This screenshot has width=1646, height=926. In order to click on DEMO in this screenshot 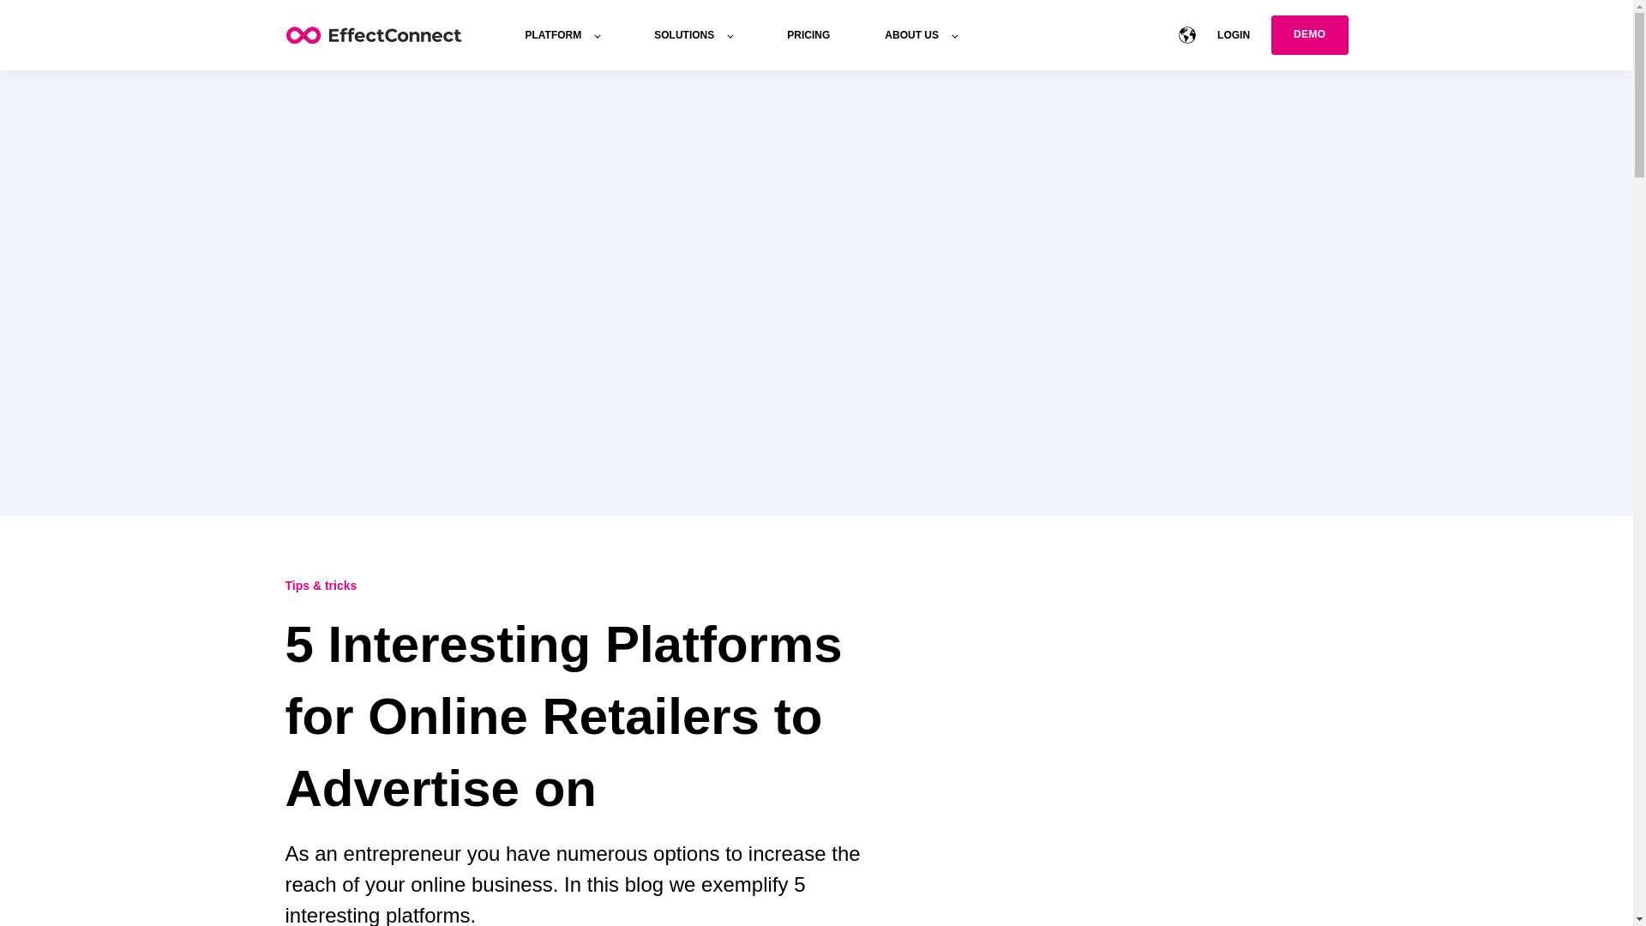, I will do `click(1309, 34)`.